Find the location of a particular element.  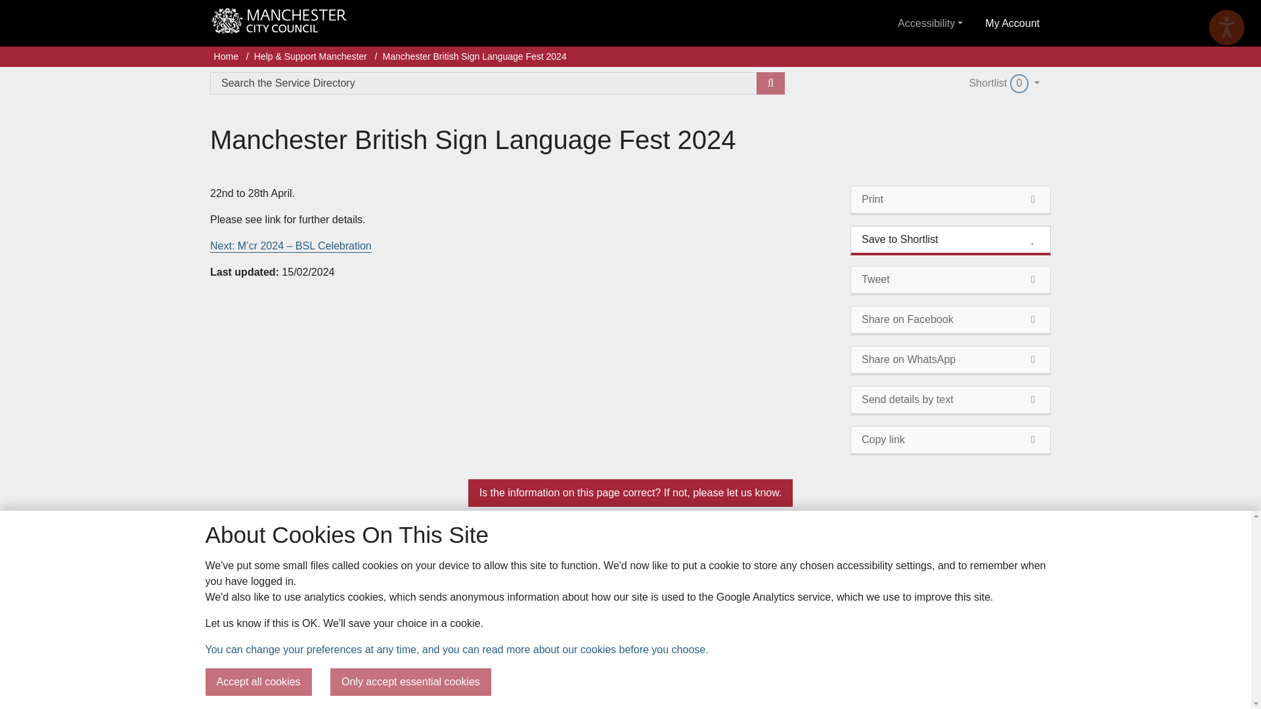

Manchester City Council is located at coordinates (278, 24).